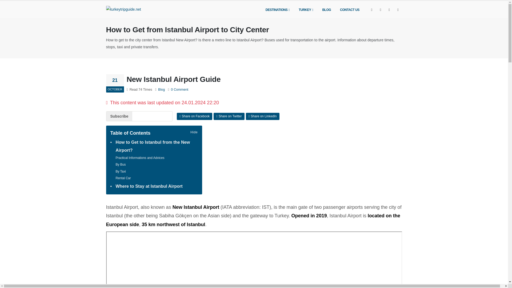  Describe the element at coordinates (149, 186) in the screenshot. I see `Where to Stay at Istanbul Airport` at that location.